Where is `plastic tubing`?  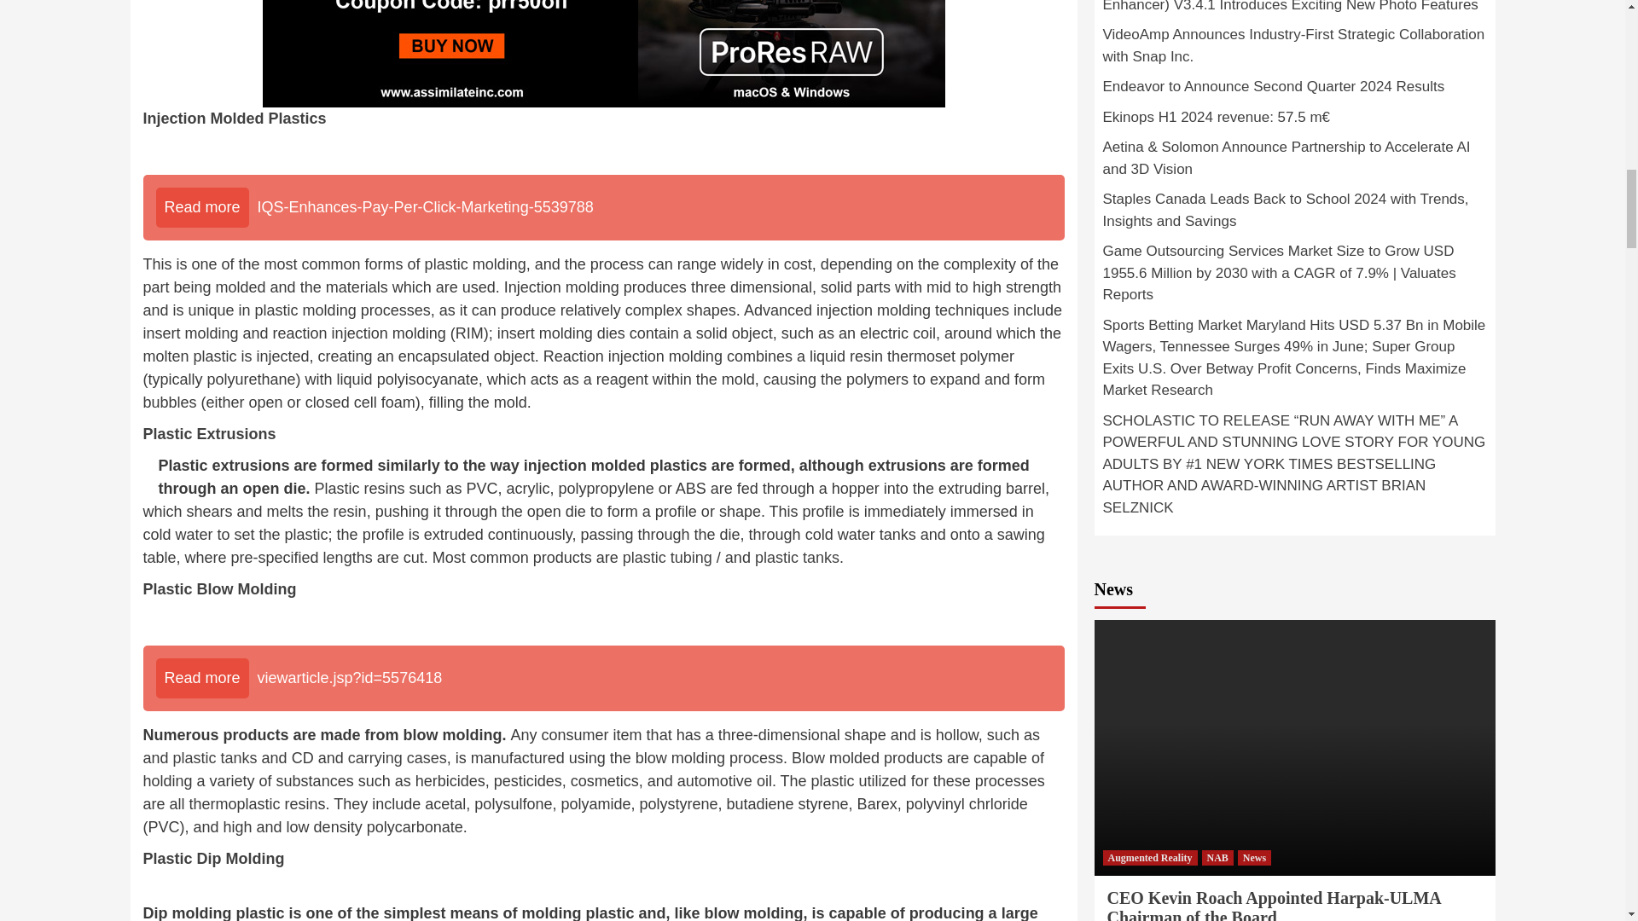 plastic tubing is located at coordinates (667, 558).